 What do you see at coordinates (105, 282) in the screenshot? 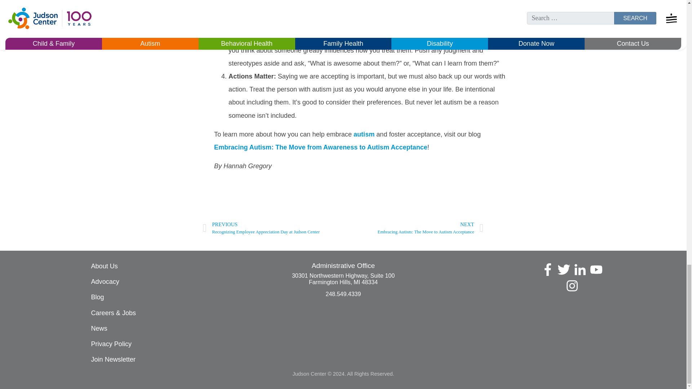
I see `Advocacy` at bounding box center [105, 282].